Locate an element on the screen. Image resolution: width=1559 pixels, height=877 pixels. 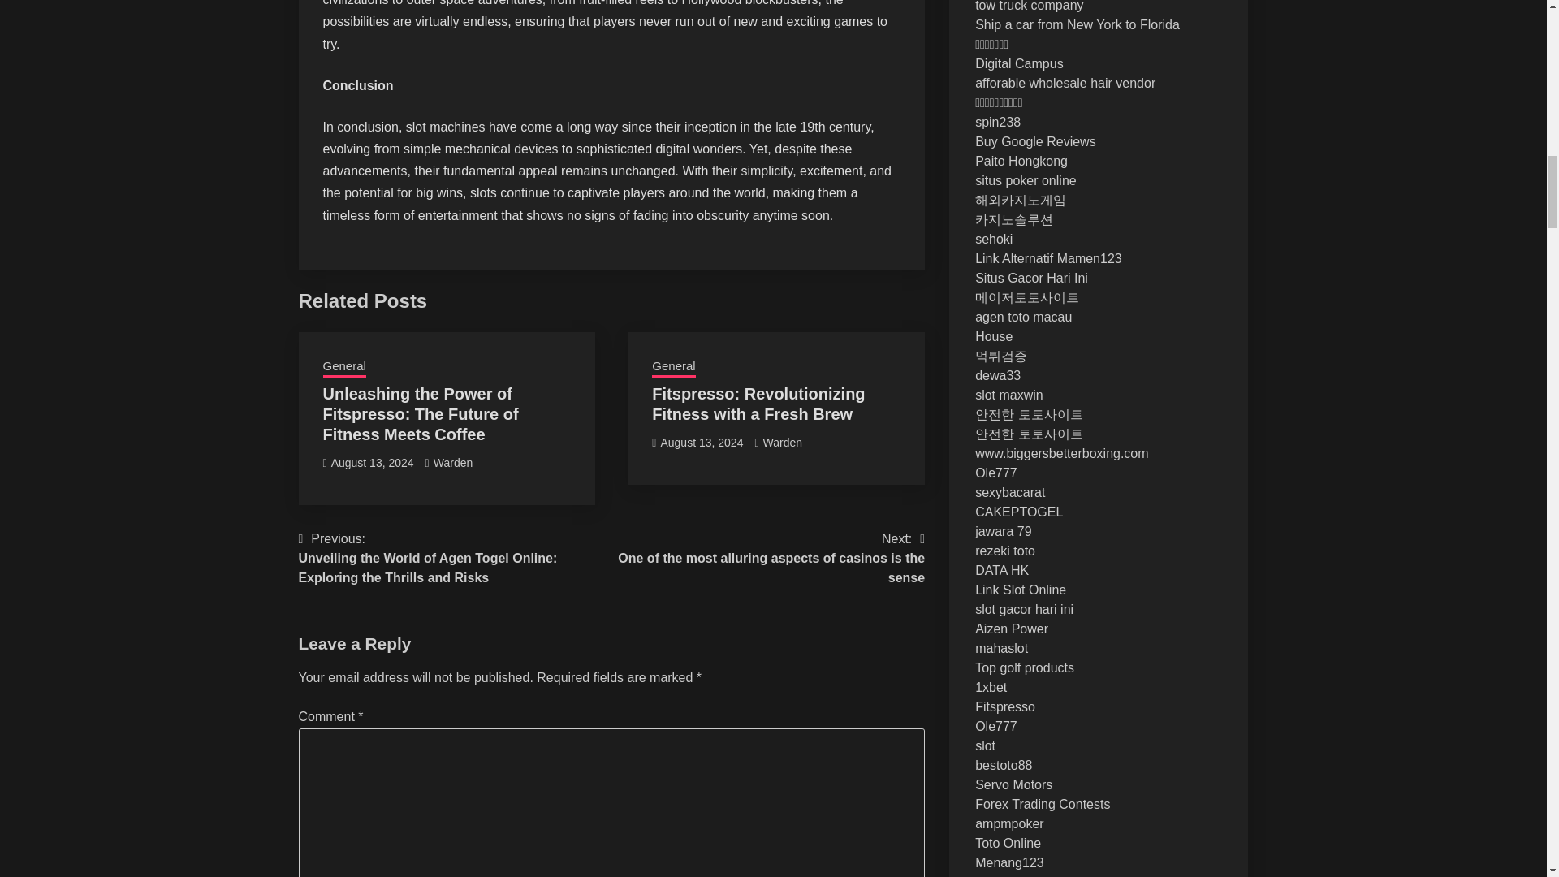
Fitspresso: Revolutionizing Fitness with a Fresh Brew is located at coordinates (758, 404).